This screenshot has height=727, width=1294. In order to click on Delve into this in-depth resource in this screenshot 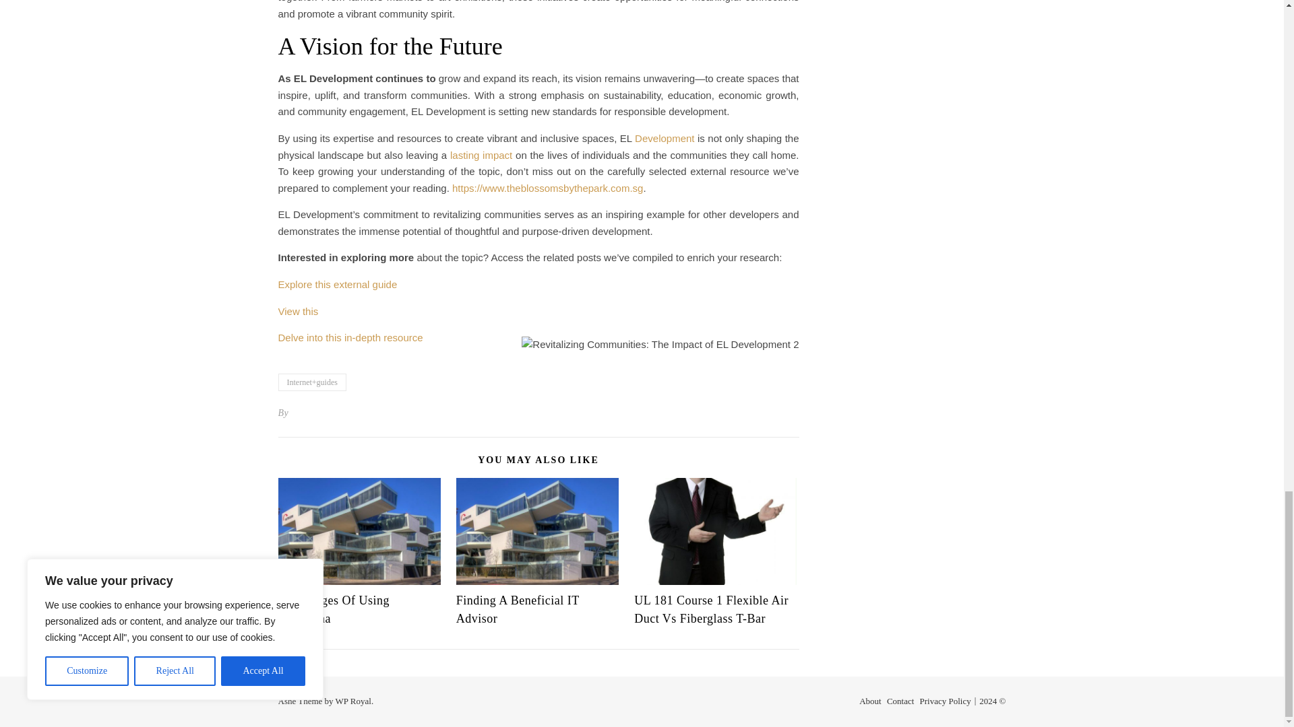, I will do `click(350, 337)`.